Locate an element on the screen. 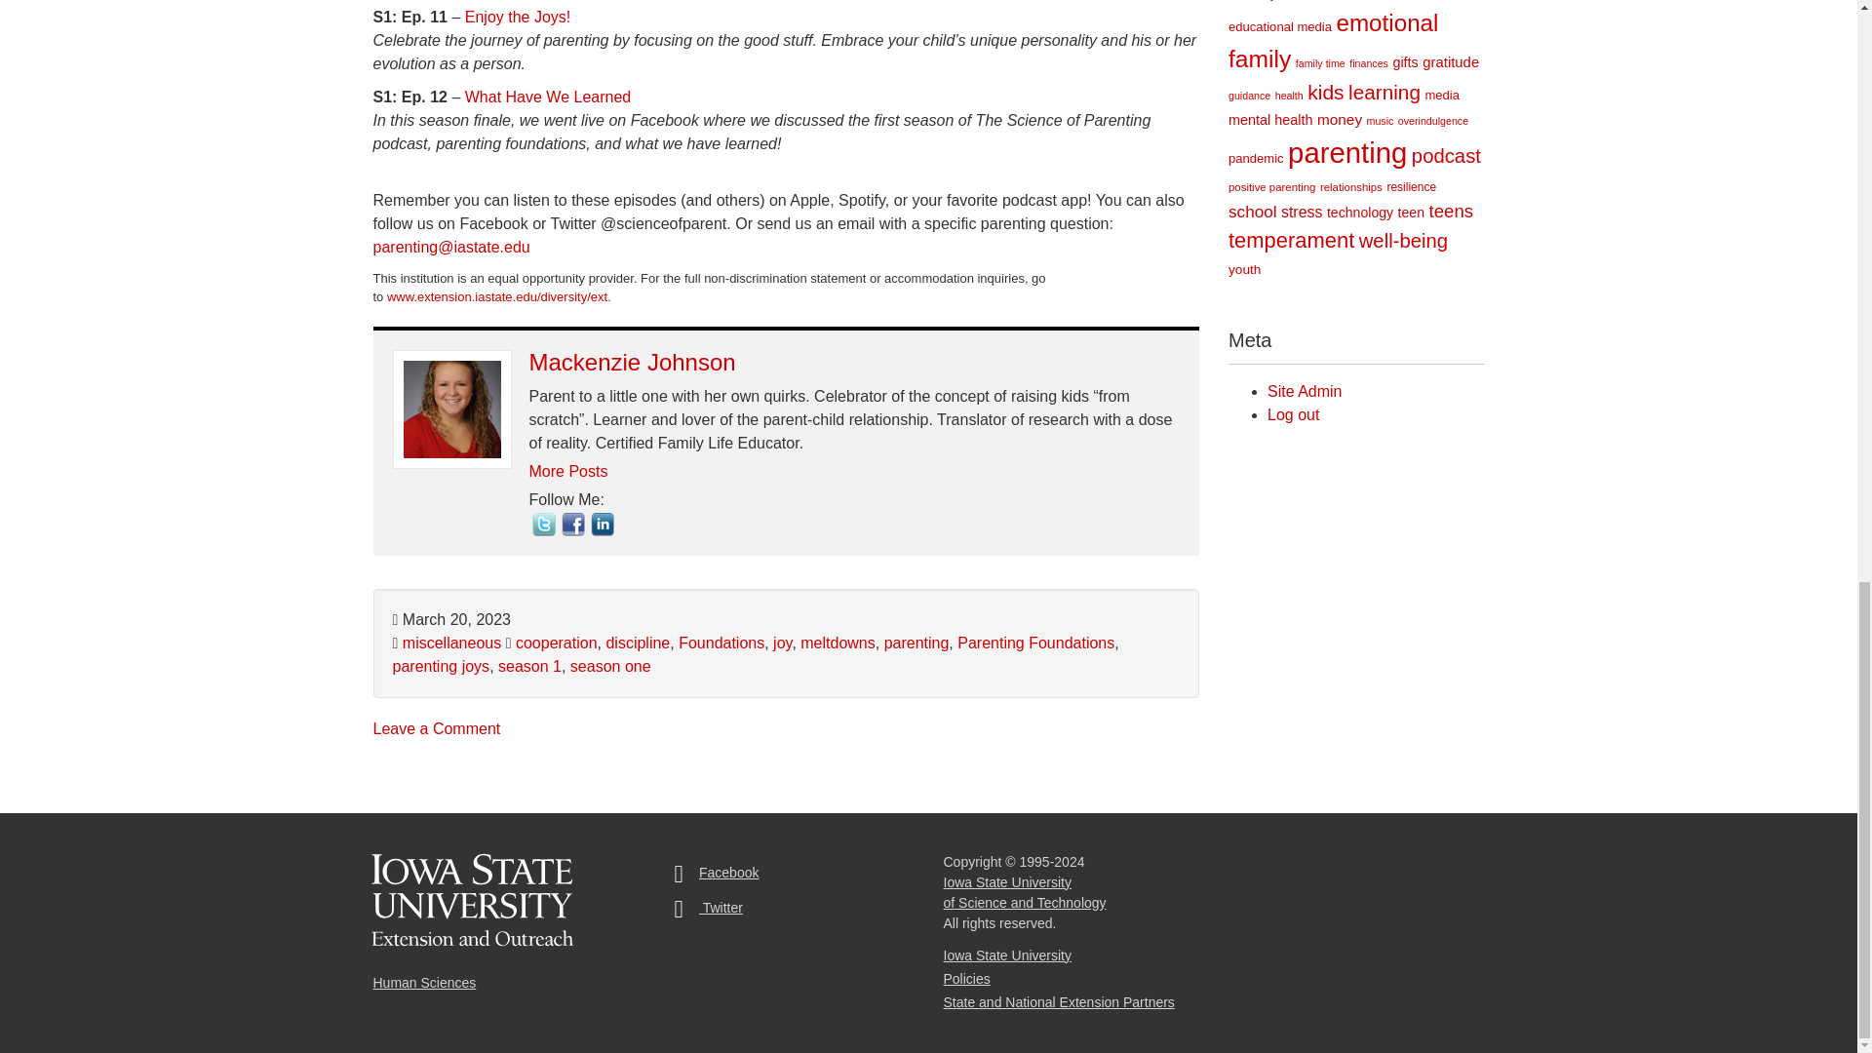  Mackenzie Johnson is located at coordinates (632, 361).